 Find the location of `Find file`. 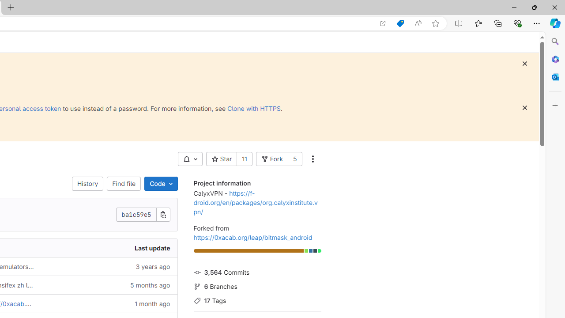

Find file is located at coordinates (124, 184).